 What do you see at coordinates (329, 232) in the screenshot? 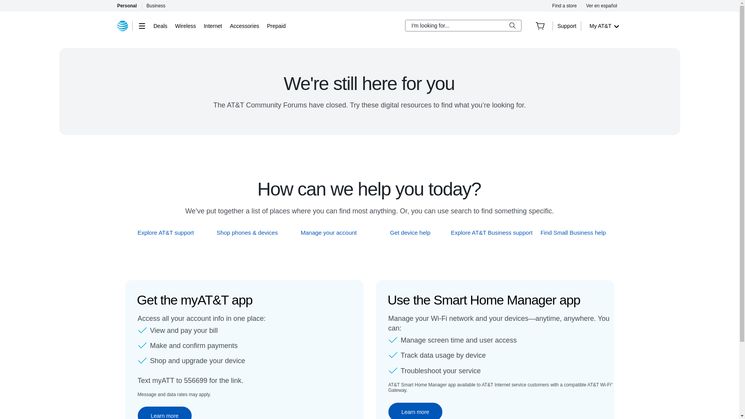
I see `Manage your account` at bounding box center [329, 232].